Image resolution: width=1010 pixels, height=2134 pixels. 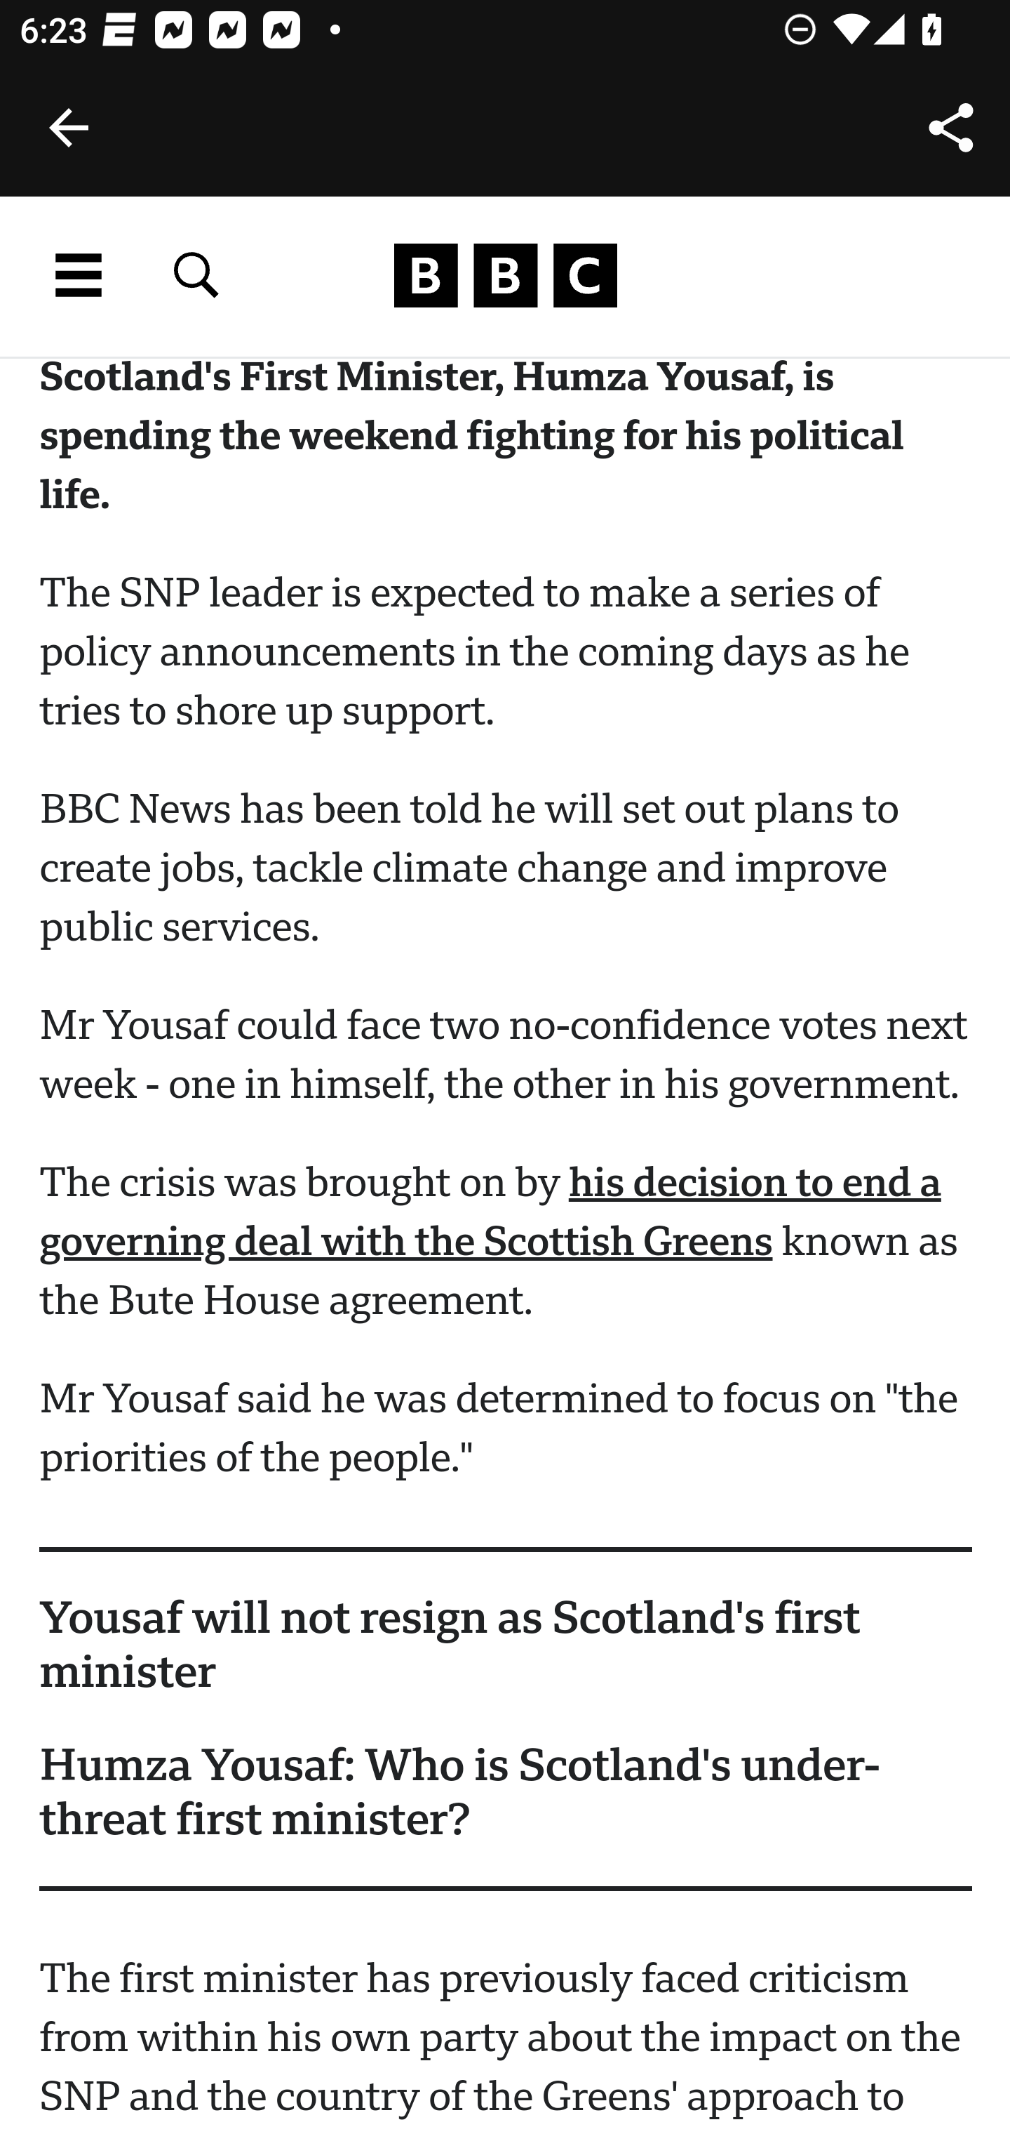 What do you see at coordinates (505, 276) in the screenshot?
I see `www.bbc` at bounding box center [505, 276].